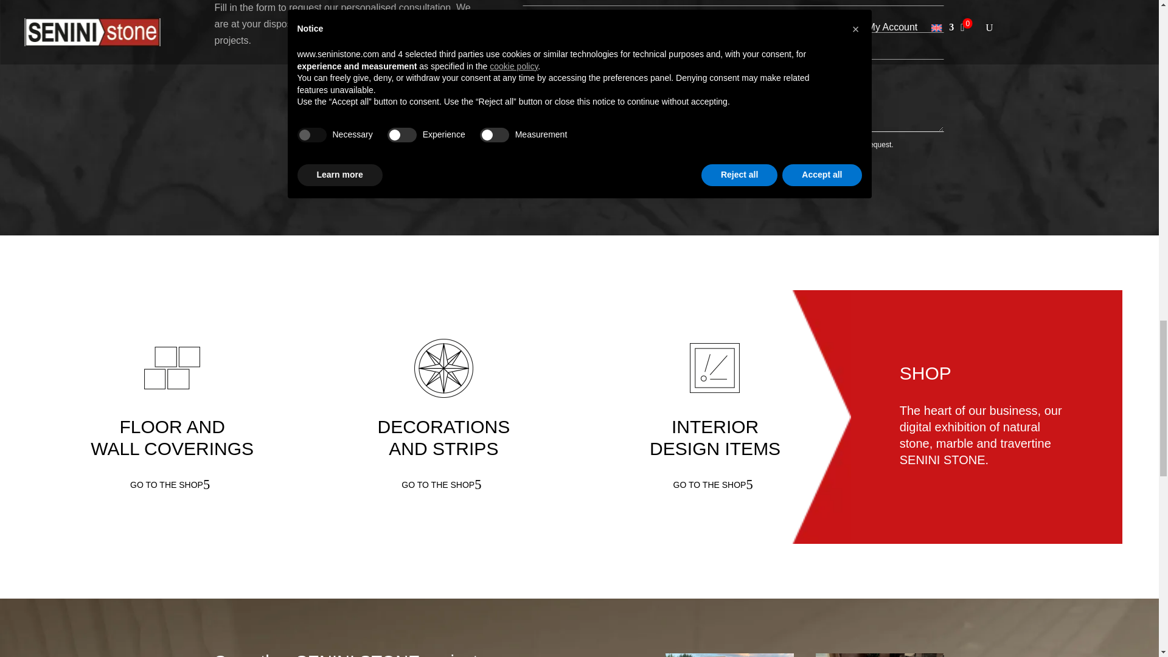 This screenshot has width=1168, height=657. I want to click on 1, so click(536, 142).